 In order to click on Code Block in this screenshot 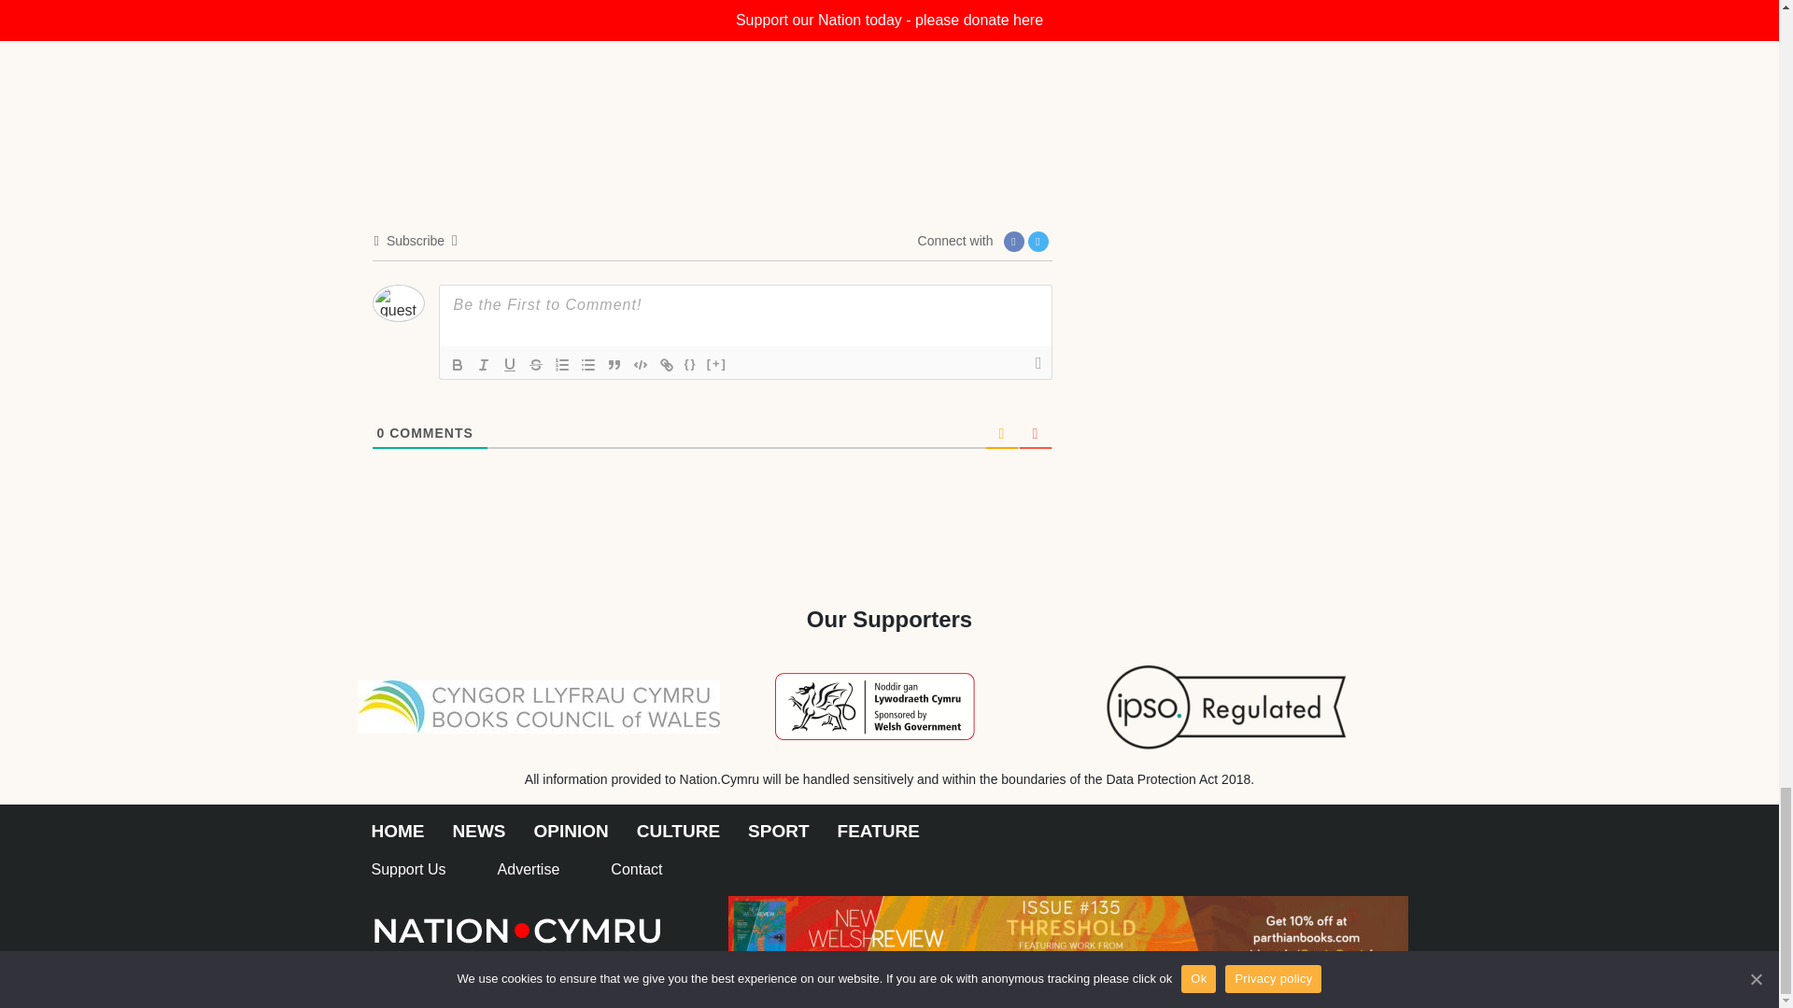, I will do `click(641, 364)`.